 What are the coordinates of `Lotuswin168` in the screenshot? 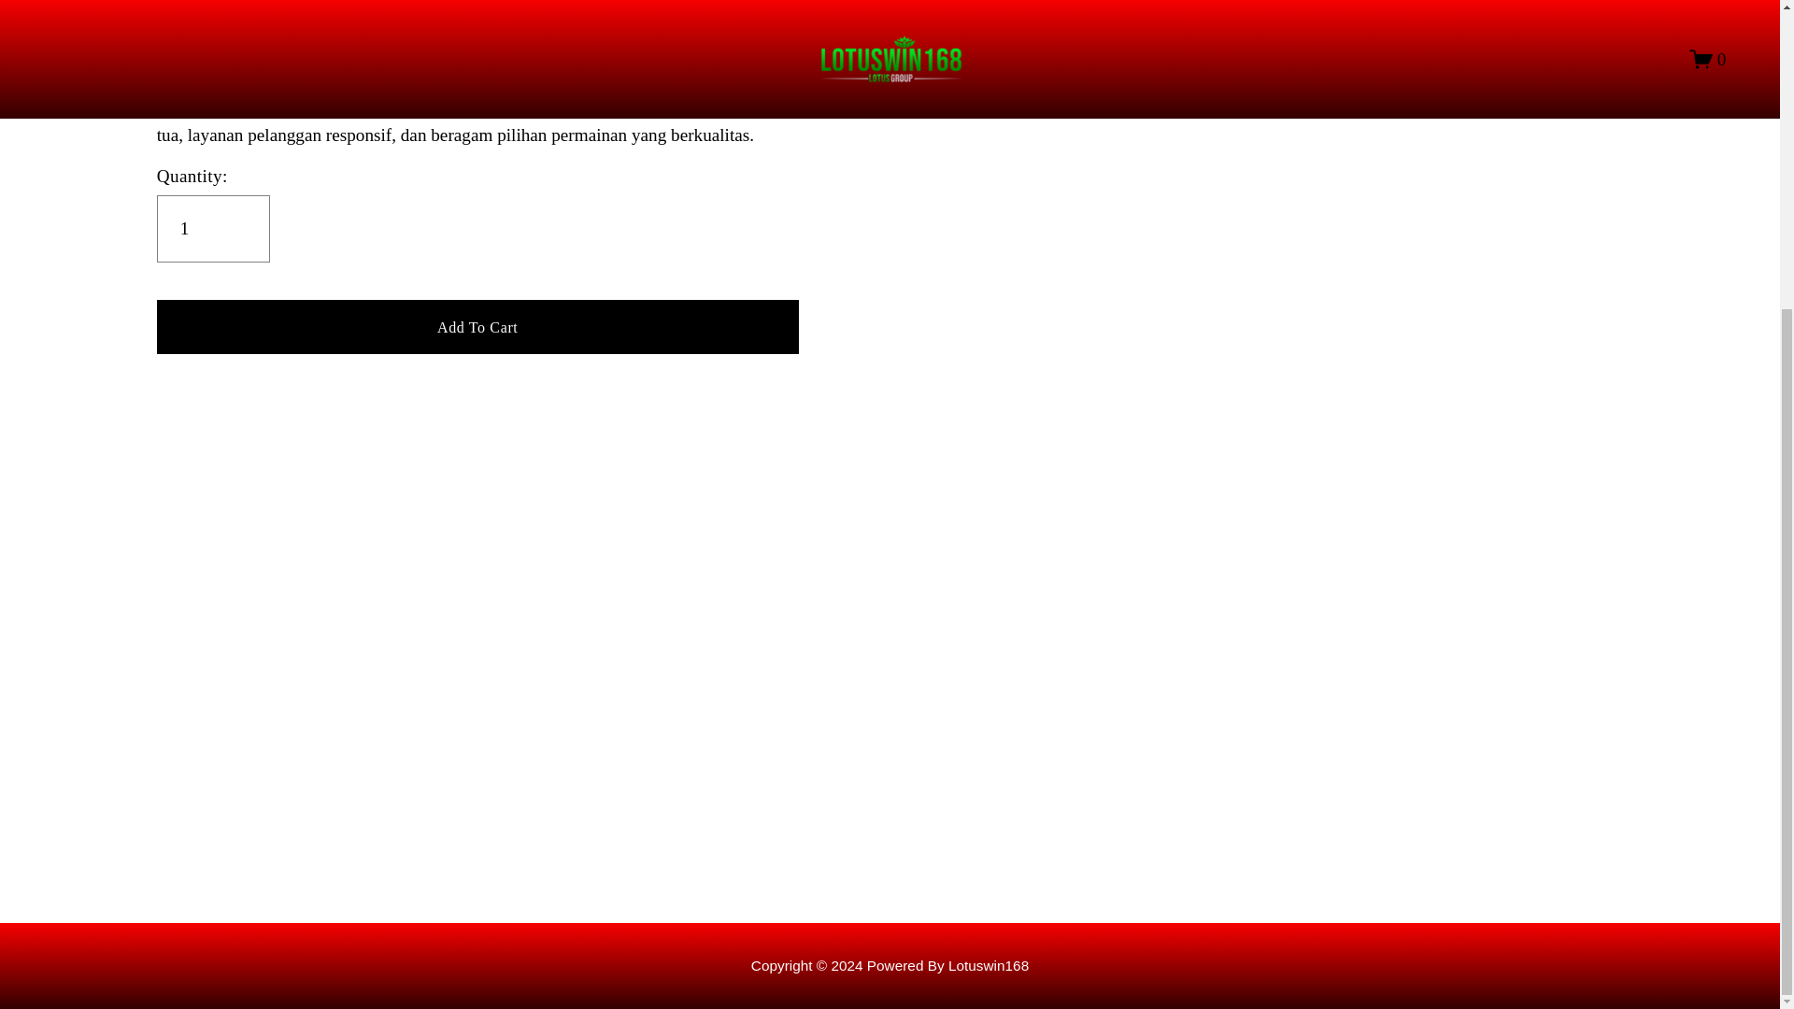 It's located at (989, 965).